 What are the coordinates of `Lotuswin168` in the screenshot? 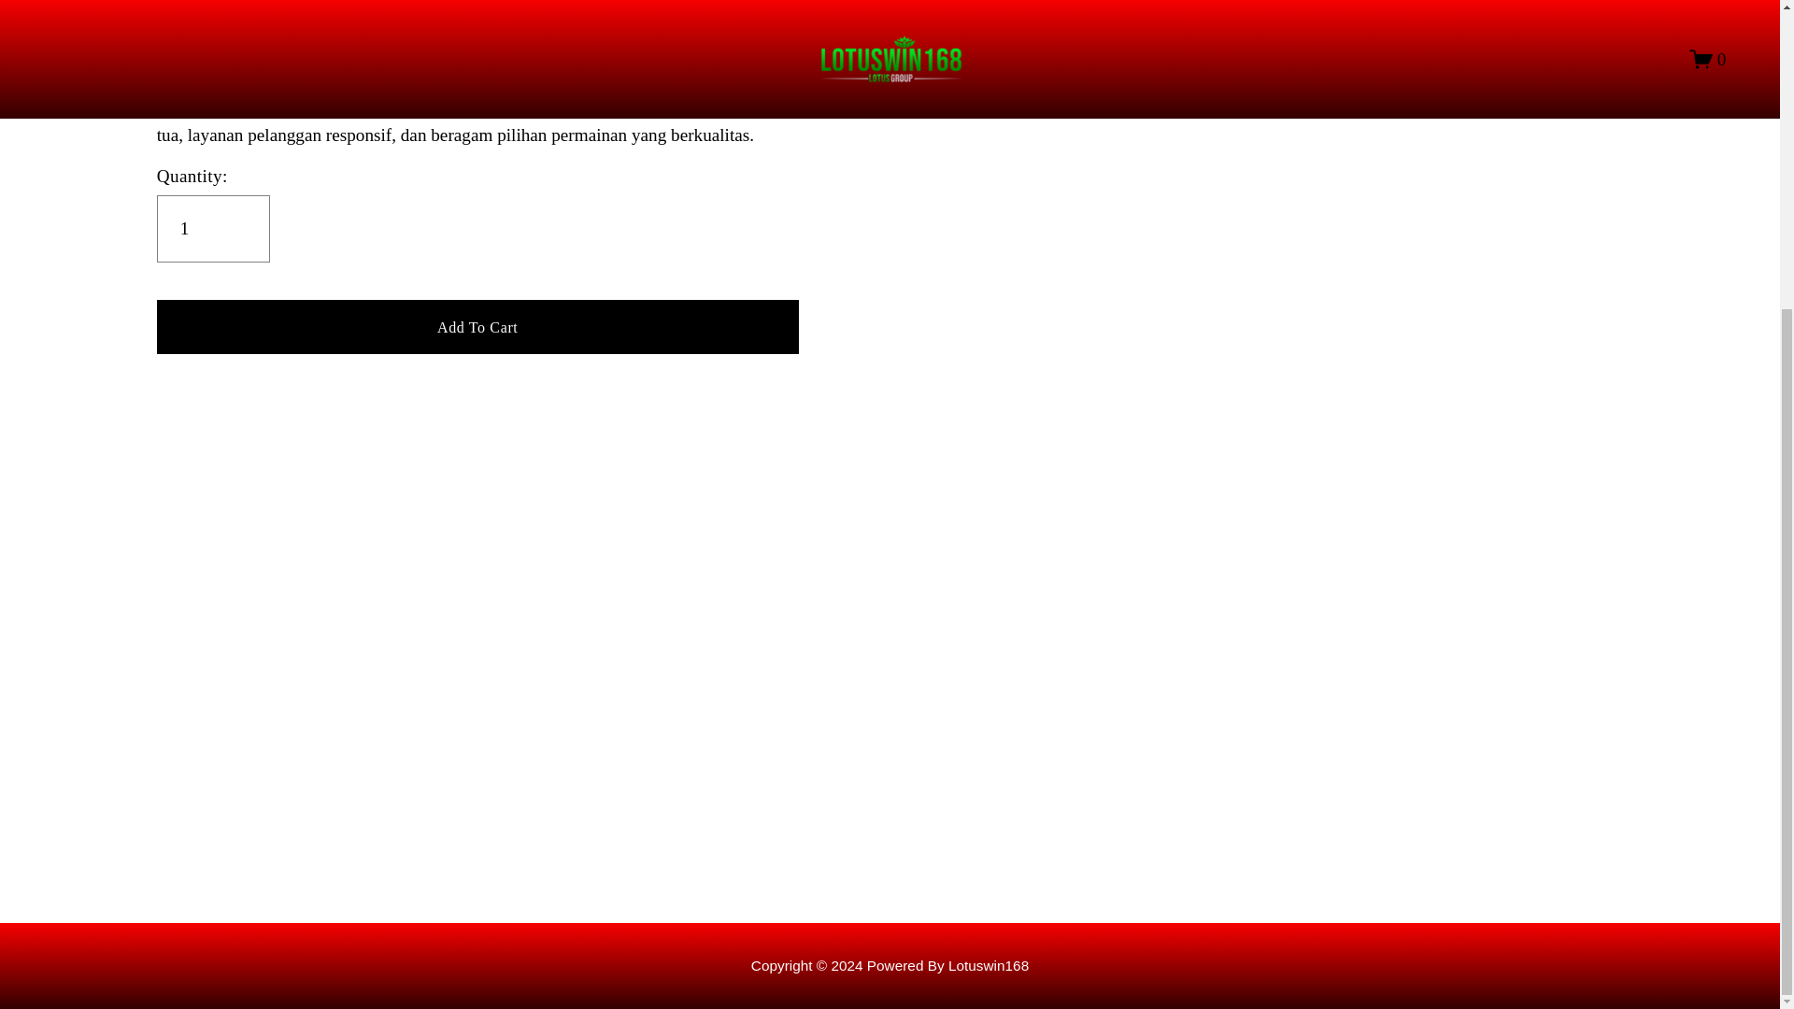 It's located at (989, 965).